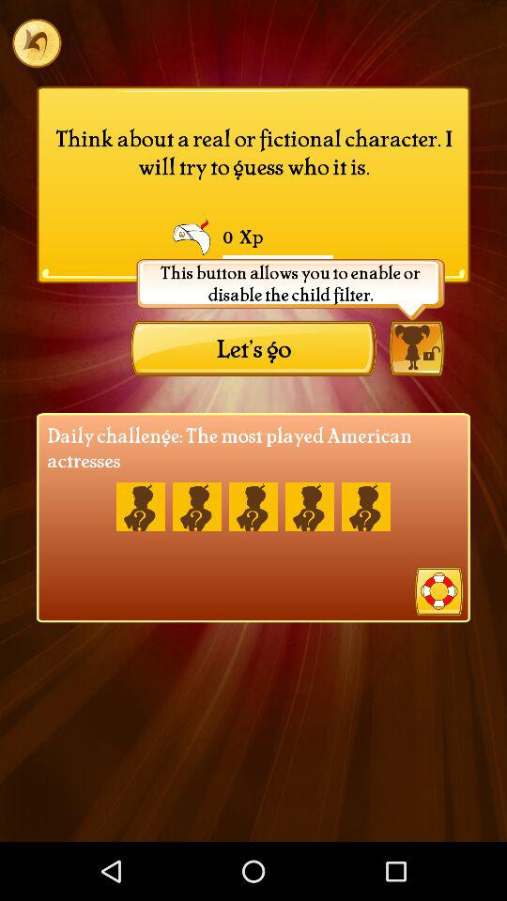 The width and height of the screenshot is (507, 901). What do you see at coordinates (36, 43) in the screenshot?
I see `go to back icon` at bounding box center [36, 43].